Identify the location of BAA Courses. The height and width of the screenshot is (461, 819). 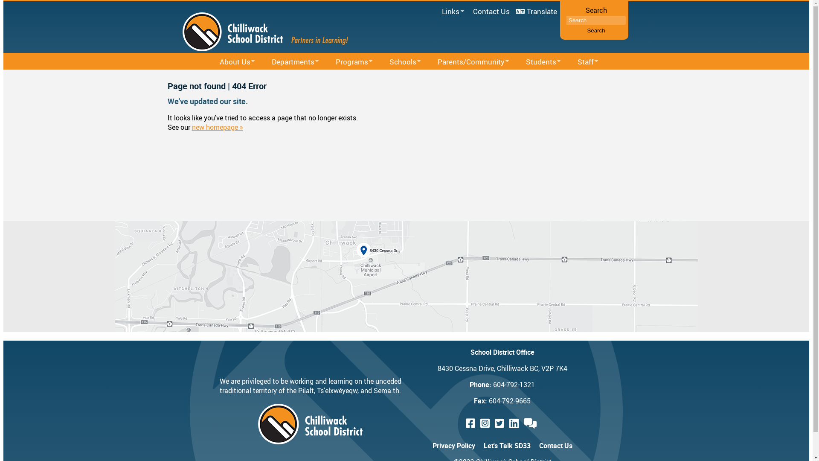
(405, 78).